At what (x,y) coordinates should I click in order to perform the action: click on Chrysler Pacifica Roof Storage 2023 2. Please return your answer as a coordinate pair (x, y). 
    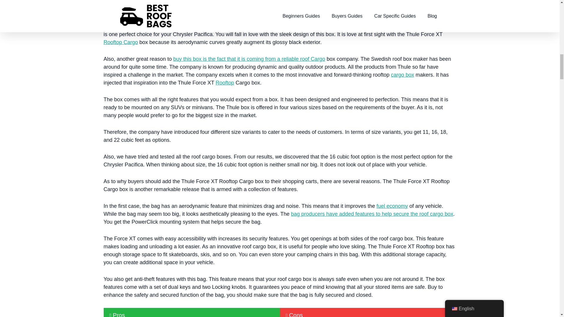
    Looking at the image, I should click on (254, 11).